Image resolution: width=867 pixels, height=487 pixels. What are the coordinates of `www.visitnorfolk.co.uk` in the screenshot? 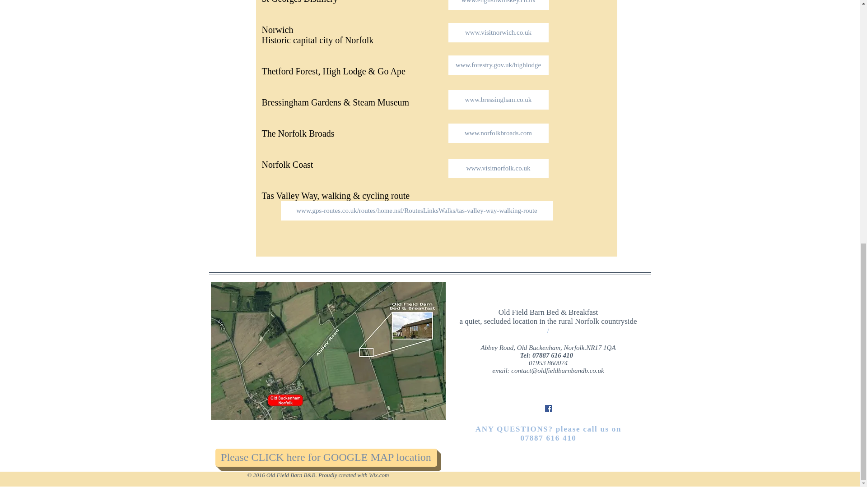 It's located at (498, 169).